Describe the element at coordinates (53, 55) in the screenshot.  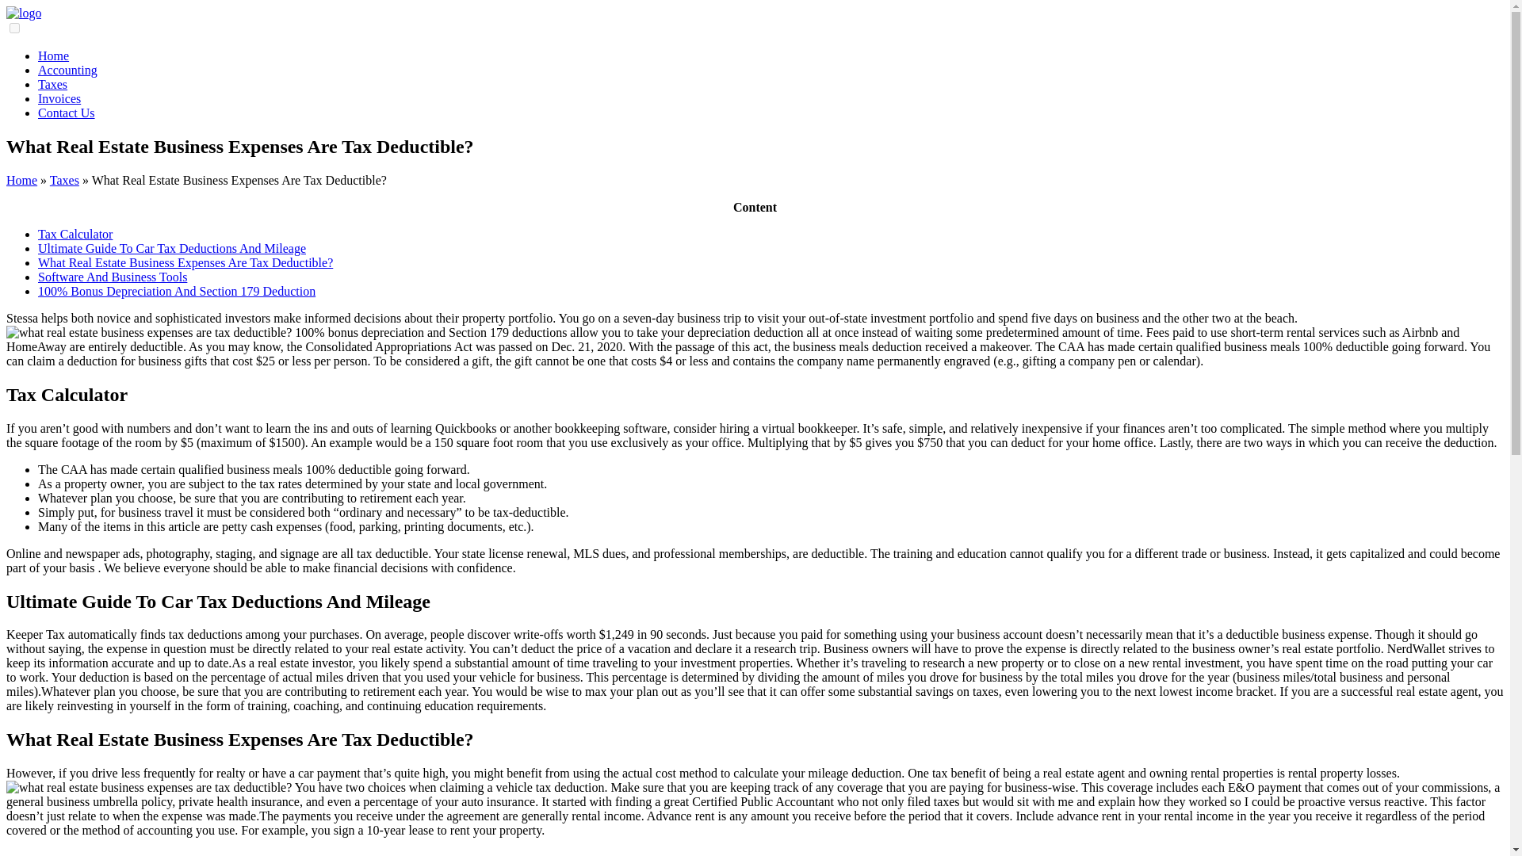
I see `Home` at that location.